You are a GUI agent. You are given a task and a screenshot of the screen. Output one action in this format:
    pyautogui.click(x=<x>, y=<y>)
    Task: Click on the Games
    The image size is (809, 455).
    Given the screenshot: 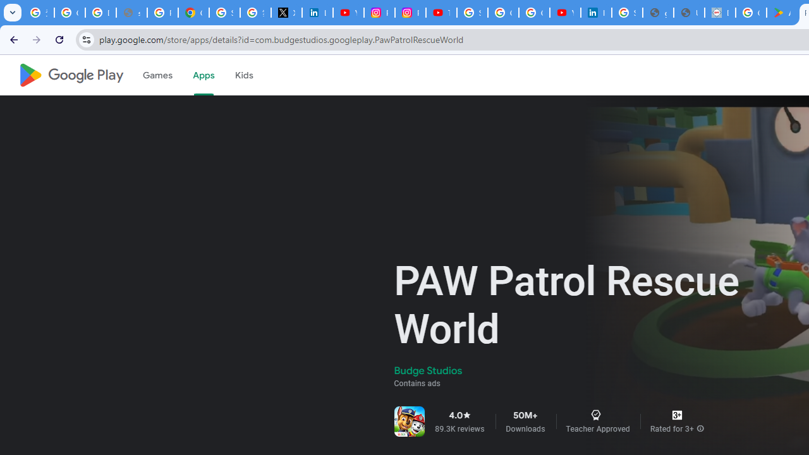 What is the action you would take?
    pyautogui.click(x=157, y=75)
    